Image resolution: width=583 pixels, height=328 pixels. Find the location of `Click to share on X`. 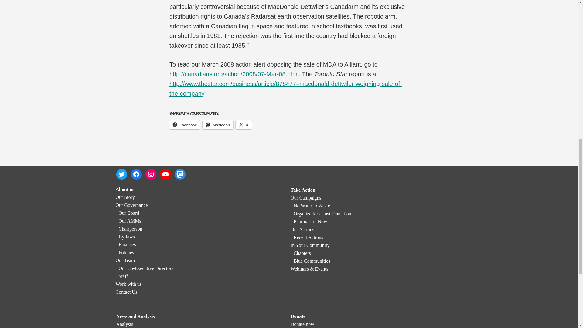

Click to share on X is located at coordinates (244, 125).